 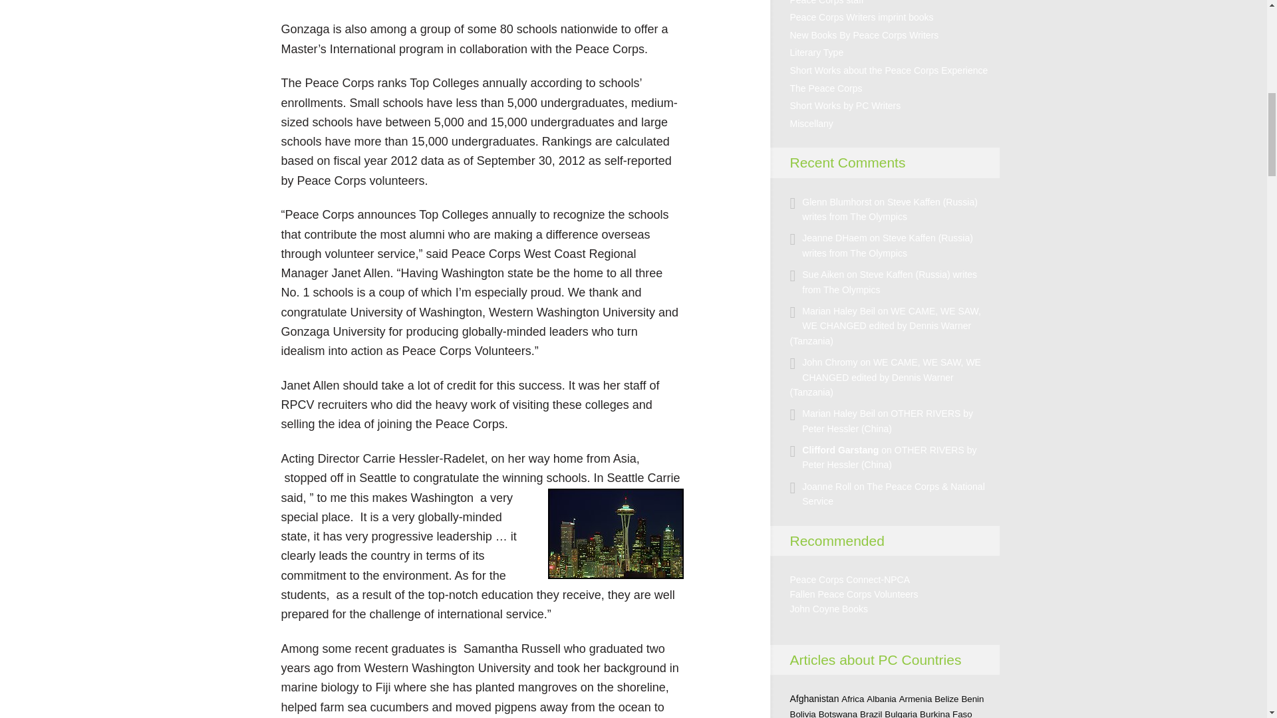 I want to click on 12 topics, so click(x=838, y=714).